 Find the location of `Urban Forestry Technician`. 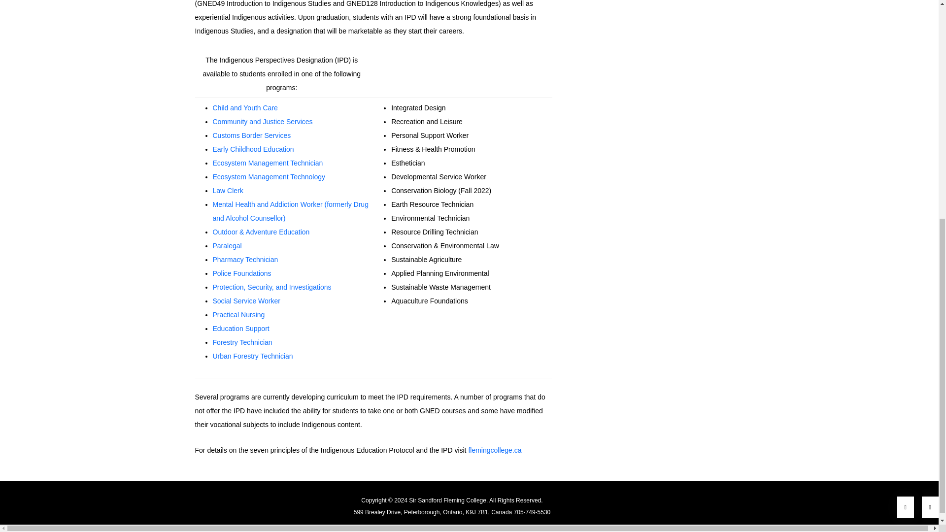

Urban Forestry Technician is located at coordinates (253, 356).